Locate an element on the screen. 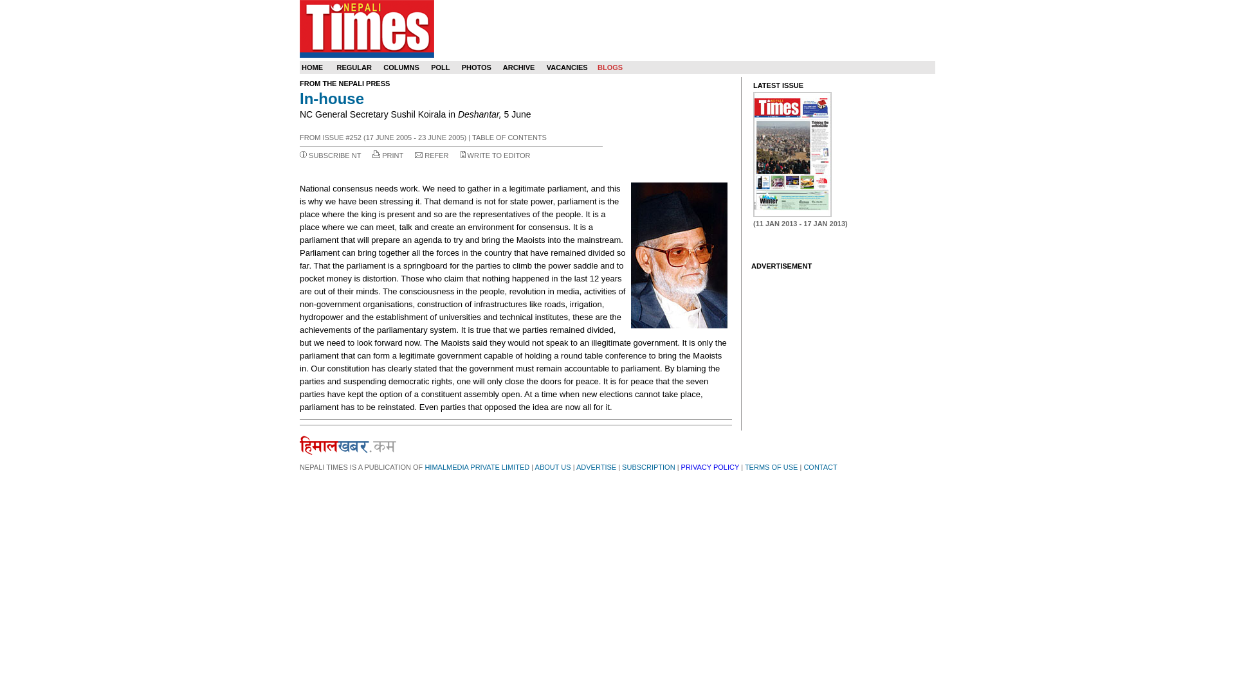 This screenshot has height=694, width=1235. ADVERTISE is located at coordinates (596, 467).